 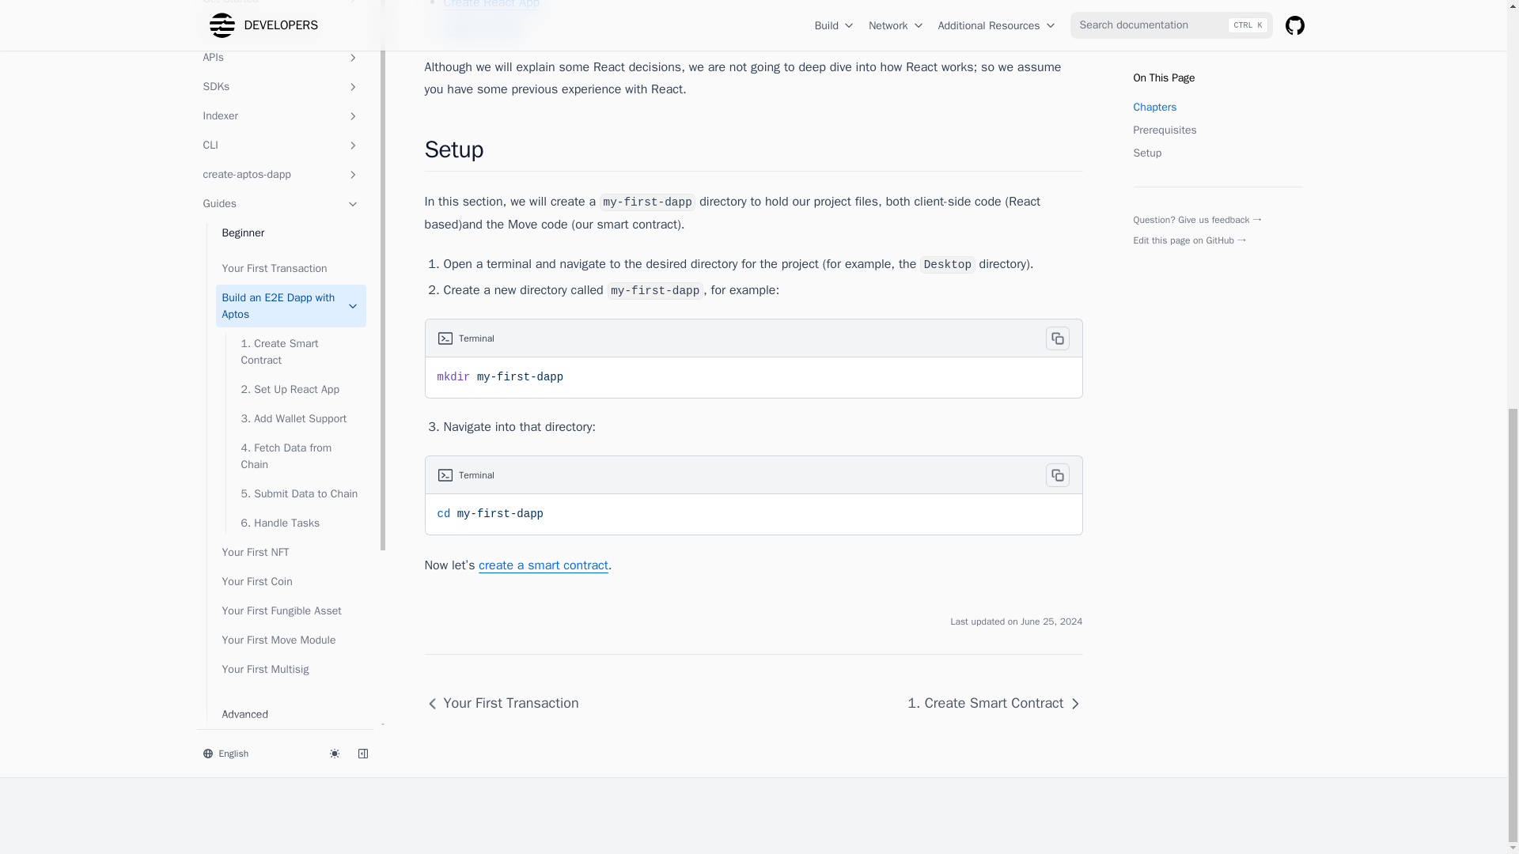 I want to click on Change language, so click(x=256, y=47).